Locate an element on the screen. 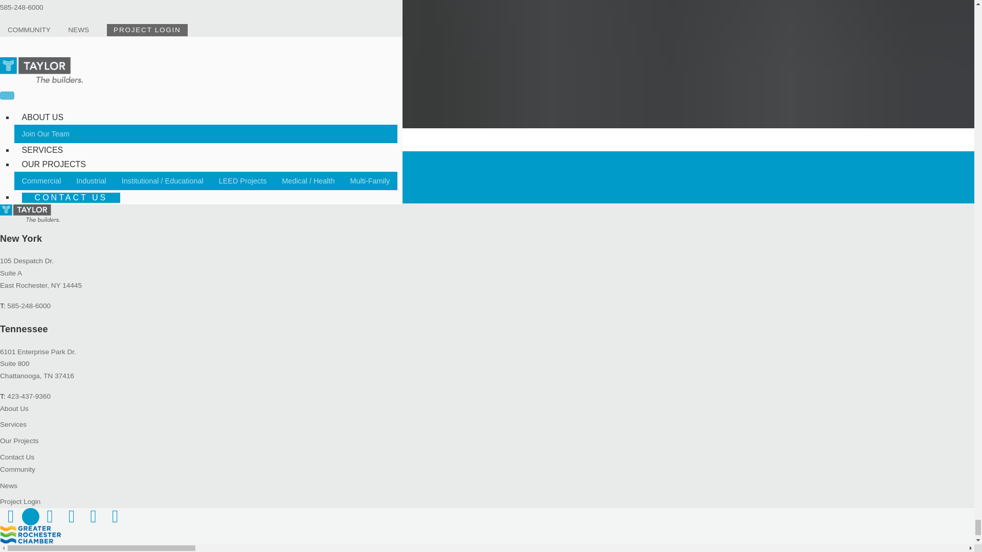  Get Directions is located at coordinates (38, 352).